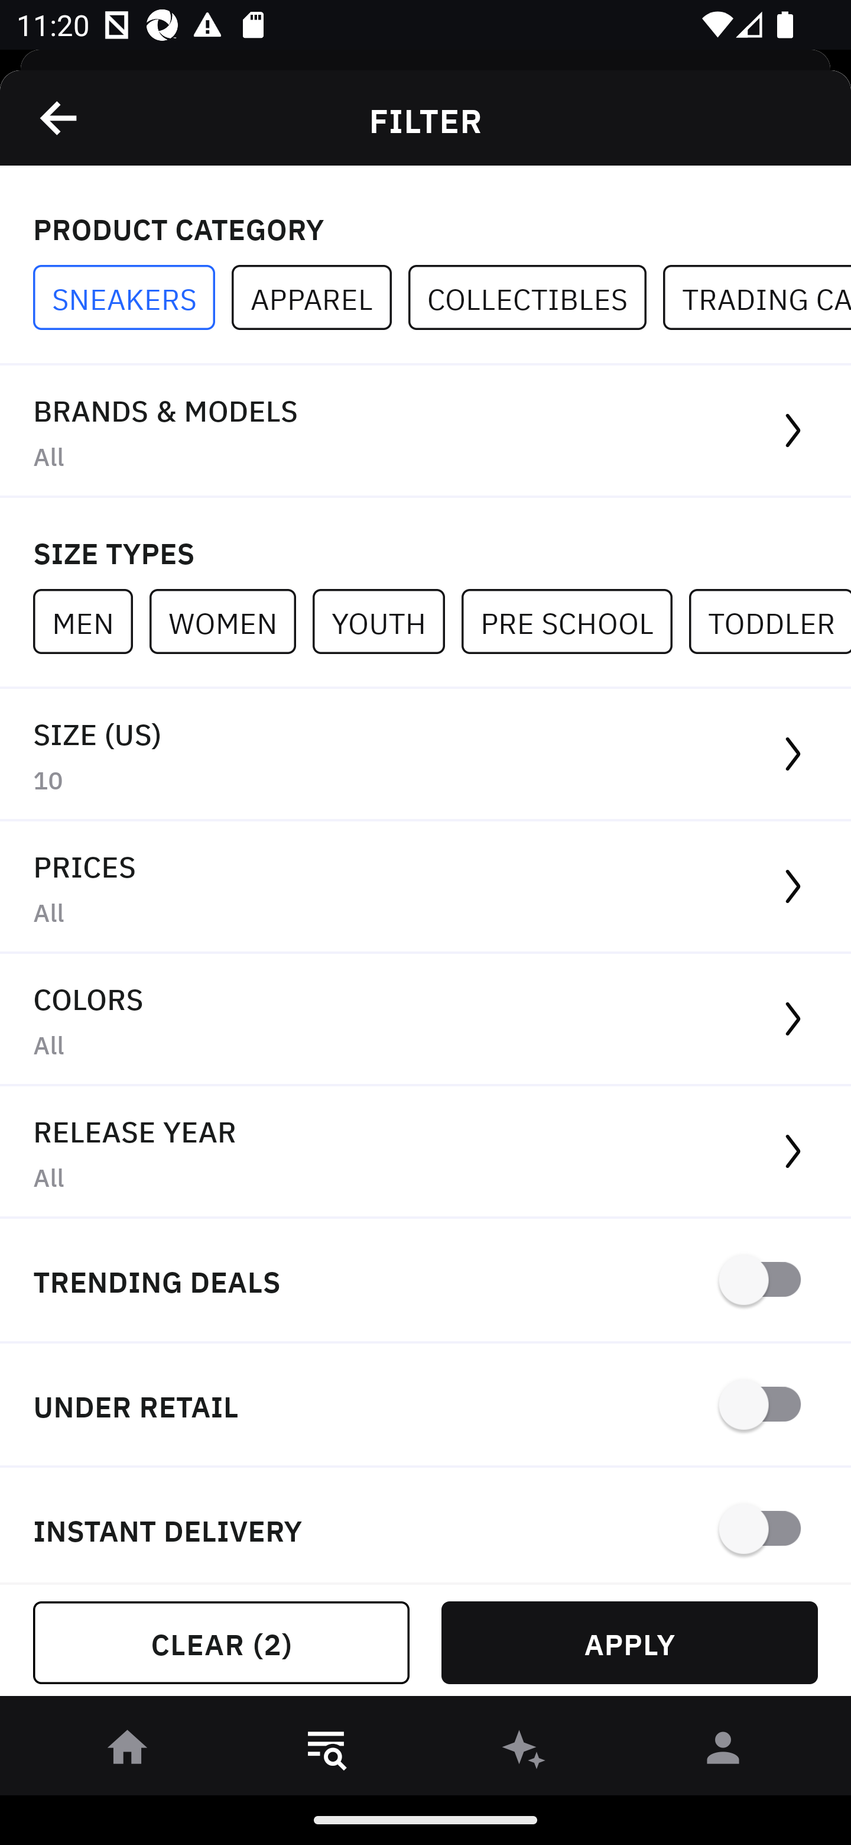 The width and height of the screenshot is (851, 1845). What do you see at coordinates (756, 298) in the screenshot?
I see `TRADING CARDS` at bounding box center [756, 298].